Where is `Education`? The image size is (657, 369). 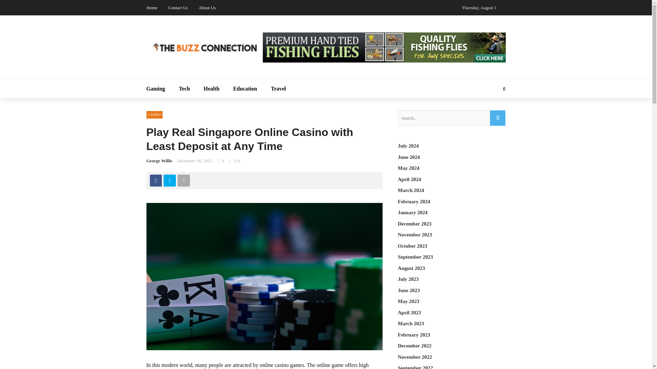 Education is located at coordinates (245, 89).